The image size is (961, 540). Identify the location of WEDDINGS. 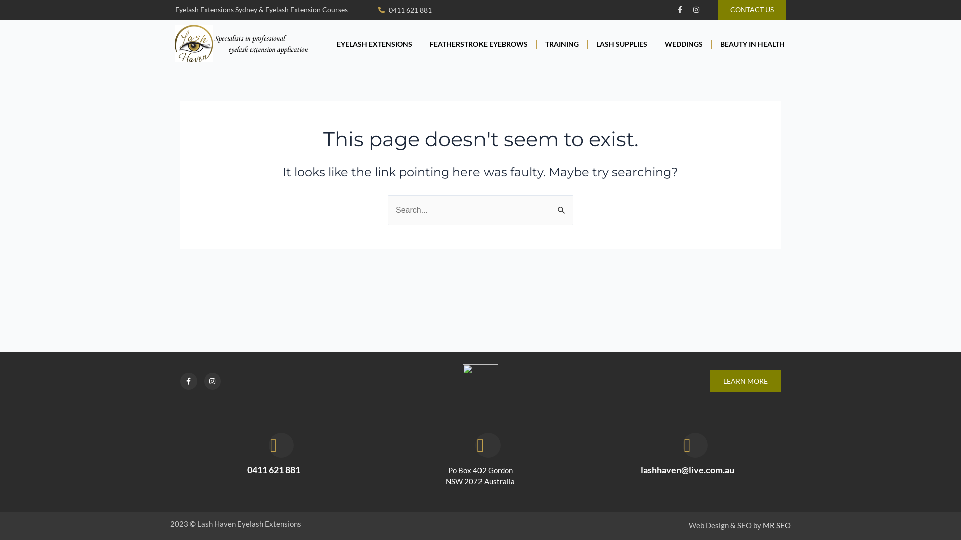
(684, 44).